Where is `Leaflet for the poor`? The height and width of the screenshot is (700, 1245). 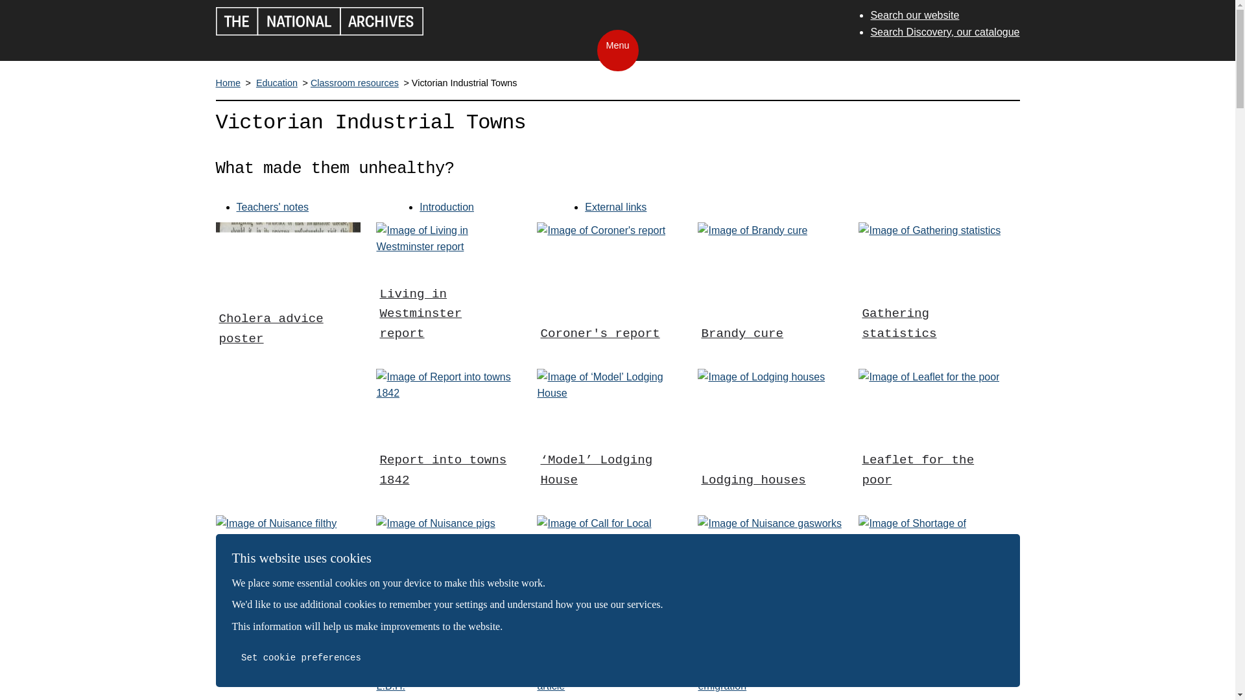
Leaflet for the poor is located at coordinates (929, 439).